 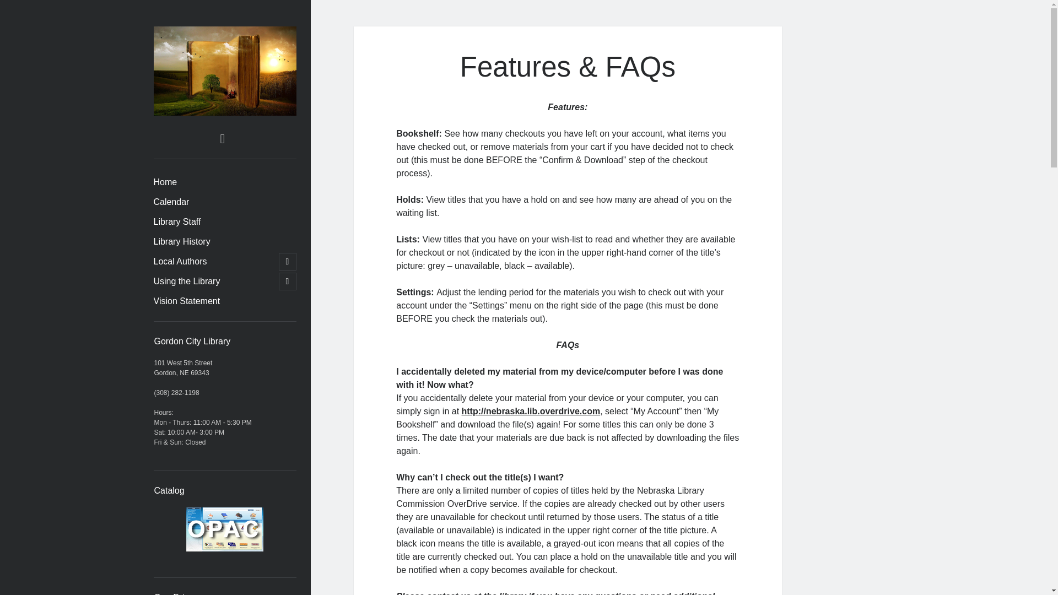 I want to click on Local Authors, so click(x=180, y=262).